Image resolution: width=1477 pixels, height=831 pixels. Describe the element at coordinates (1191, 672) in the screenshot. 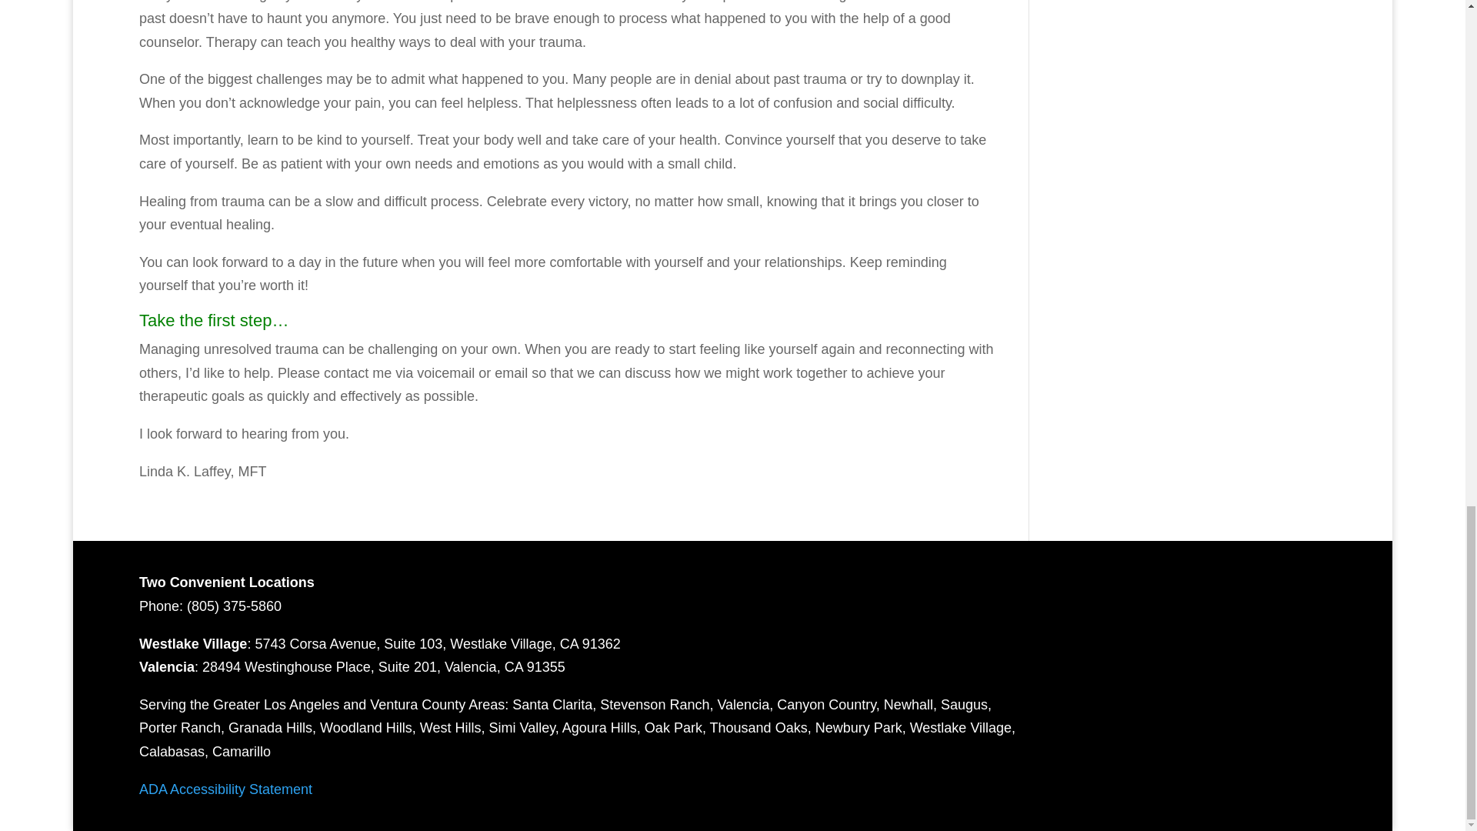

I see `0538ad68-d11e-48fd-8c32-09a833e80200` at that location.